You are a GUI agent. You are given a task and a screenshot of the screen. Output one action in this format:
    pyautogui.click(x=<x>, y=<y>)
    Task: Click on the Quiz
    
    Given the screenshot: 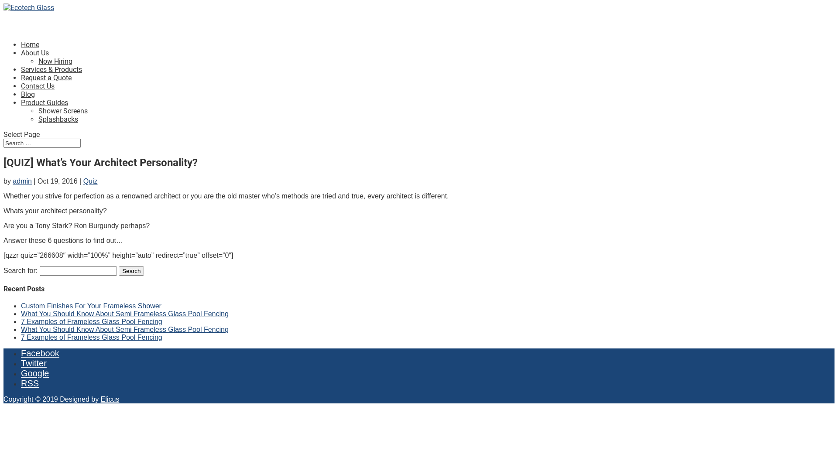 What is the action you would take?
    pyautogui.click(x=91, y=181)
    